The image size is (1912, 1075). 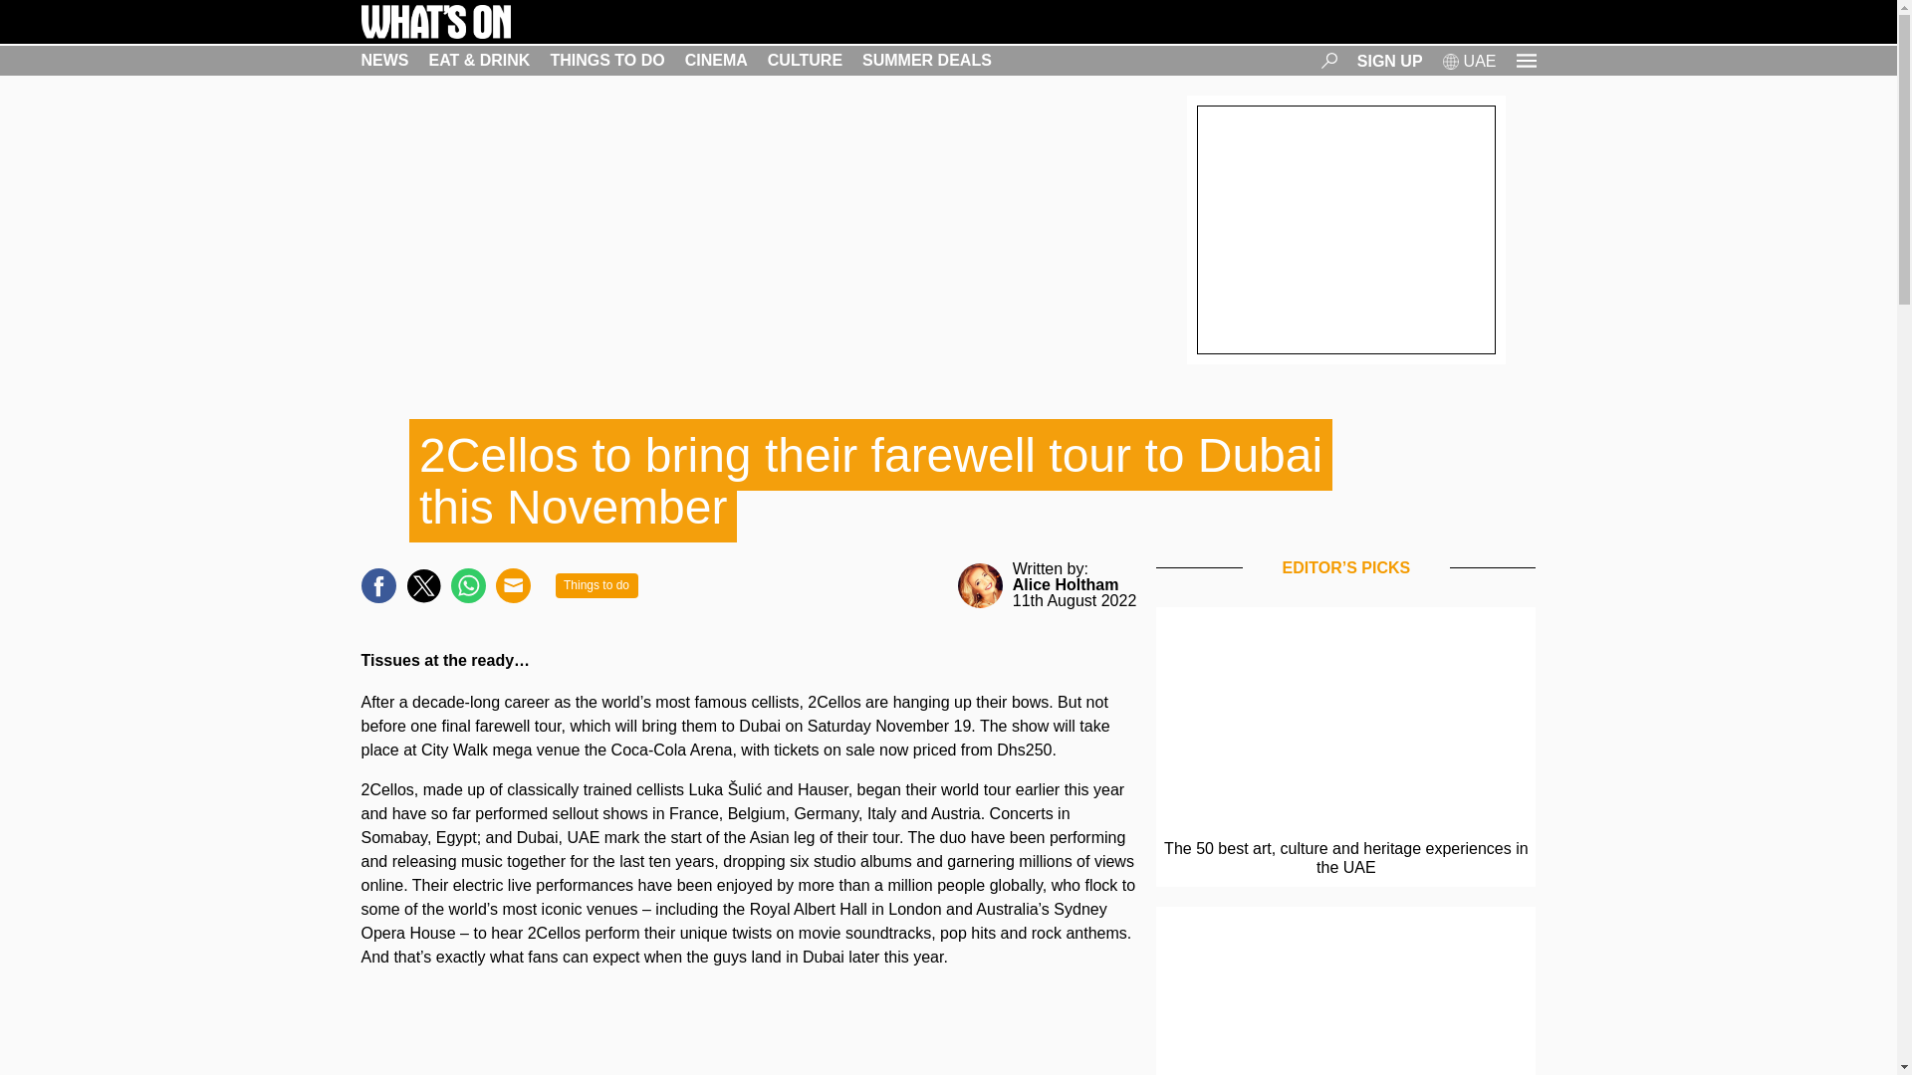 I want to click on NEWS, so click(x=384, y=60).